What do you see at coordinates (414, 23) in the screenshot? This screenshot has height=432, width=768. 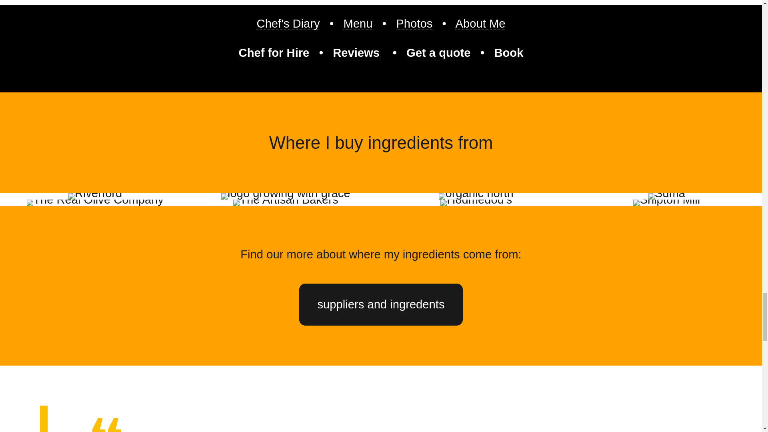 I see `Photos` at bounding box center [414, 23].